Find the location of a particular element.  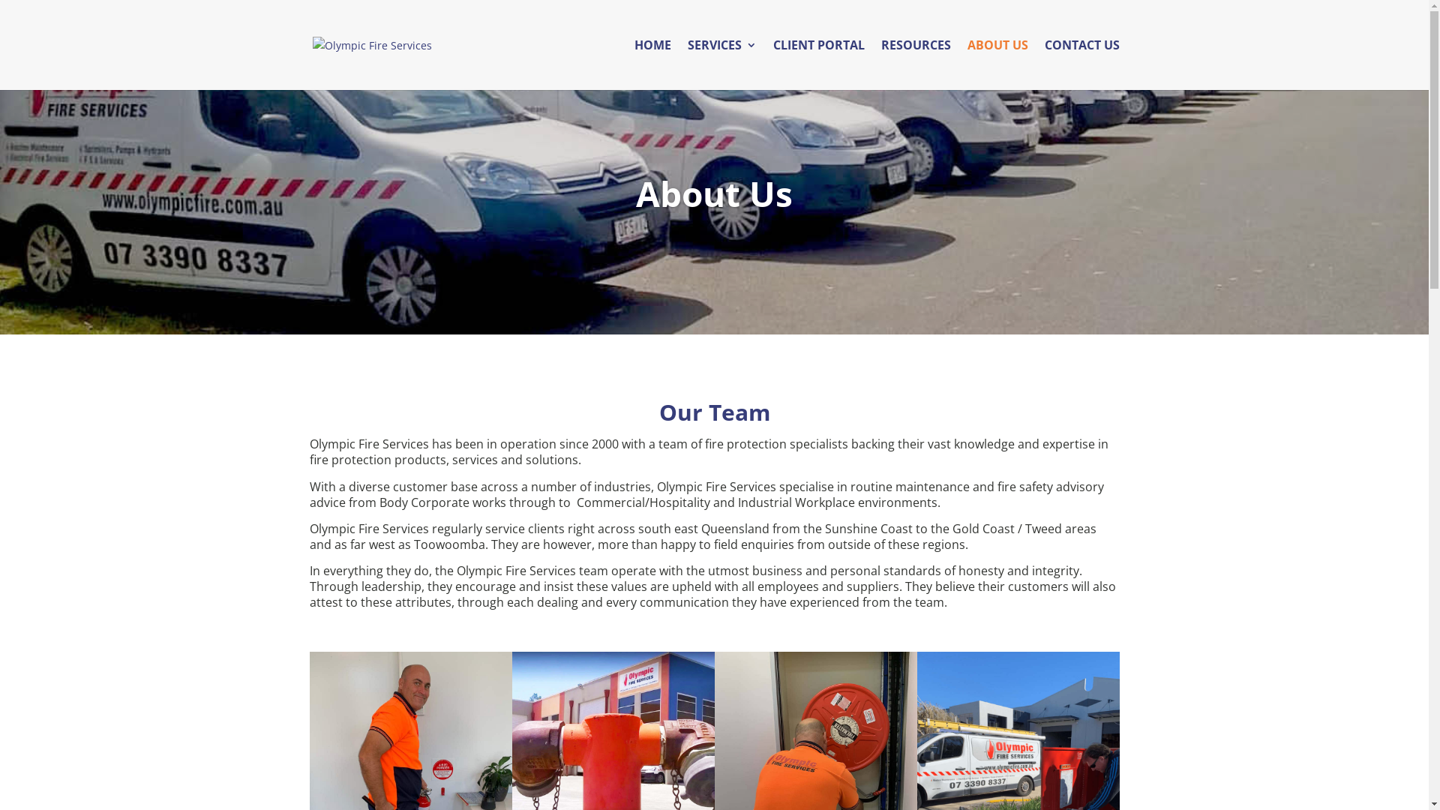

ABOUT US is located at coordinates (997, 64).